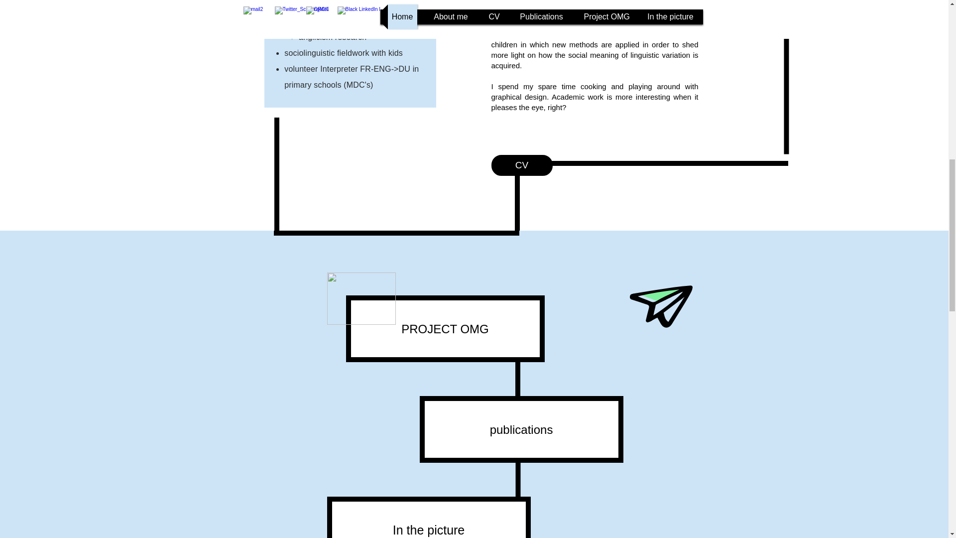 The height and width of the screenshot is (538, 956). What do you see at coordinates (361, 298) in the screenshot?
I see `omg.png` at bounding box center [361, 298].